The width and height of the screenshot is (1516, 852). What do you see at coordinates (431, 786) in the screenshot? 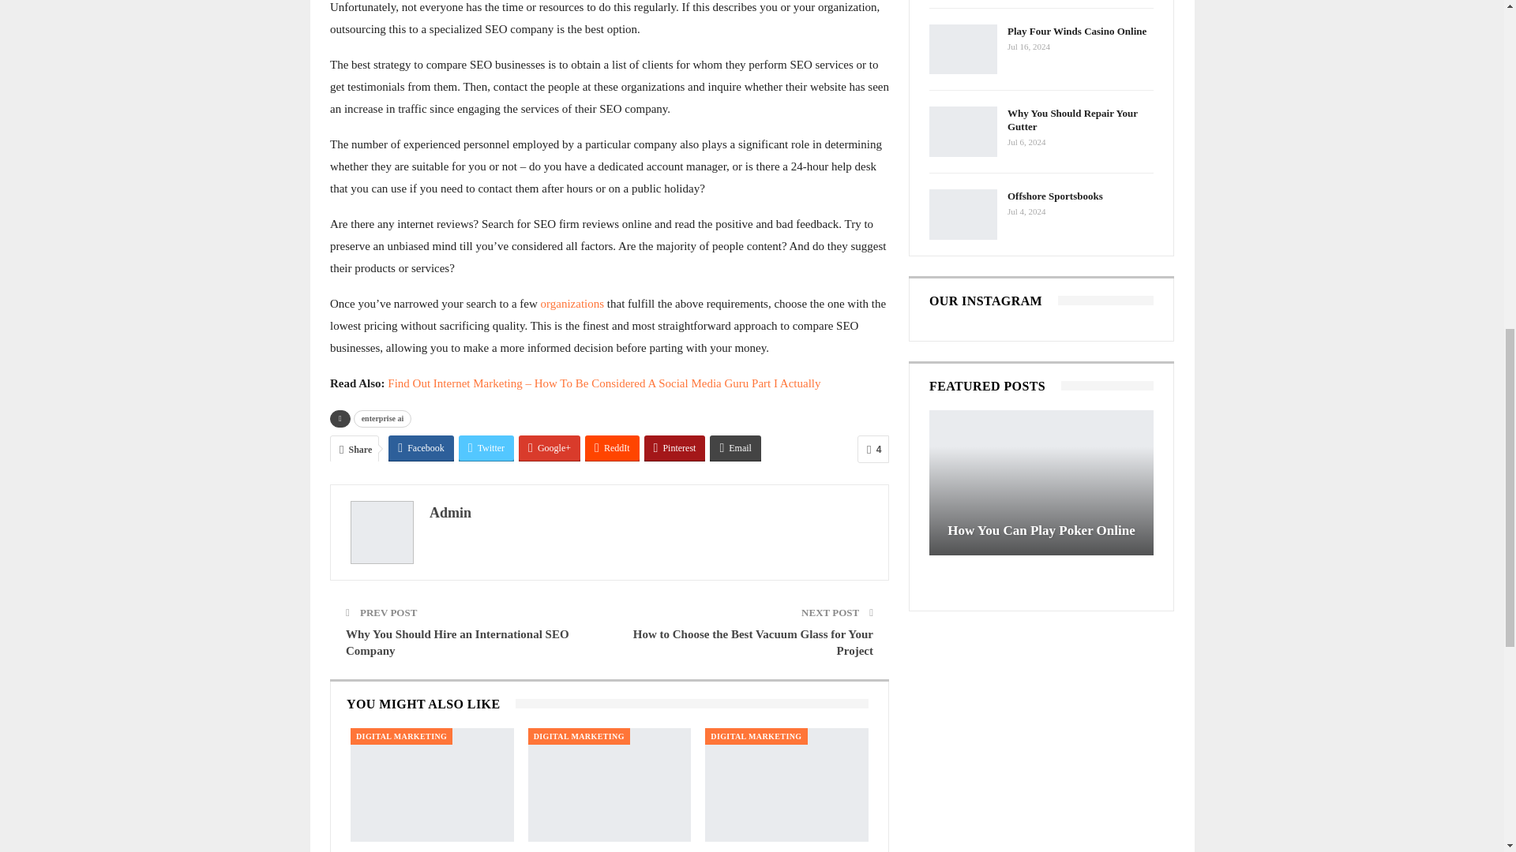
I see `Google Home Script Editor` at bounding box center [431, 786].